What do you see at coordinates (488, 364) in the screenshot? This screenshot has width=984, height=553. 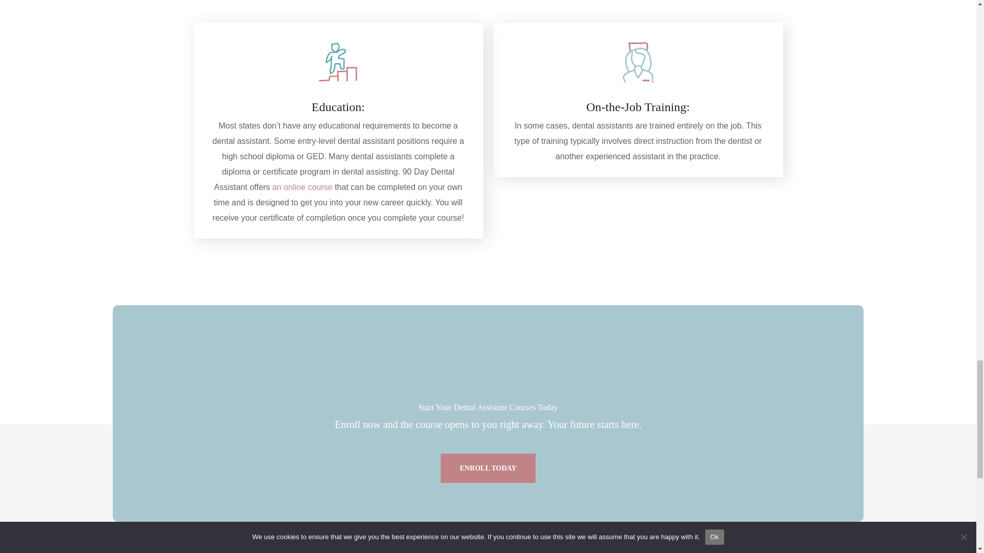 I see `logo-white` at bounding box center [488, 364].